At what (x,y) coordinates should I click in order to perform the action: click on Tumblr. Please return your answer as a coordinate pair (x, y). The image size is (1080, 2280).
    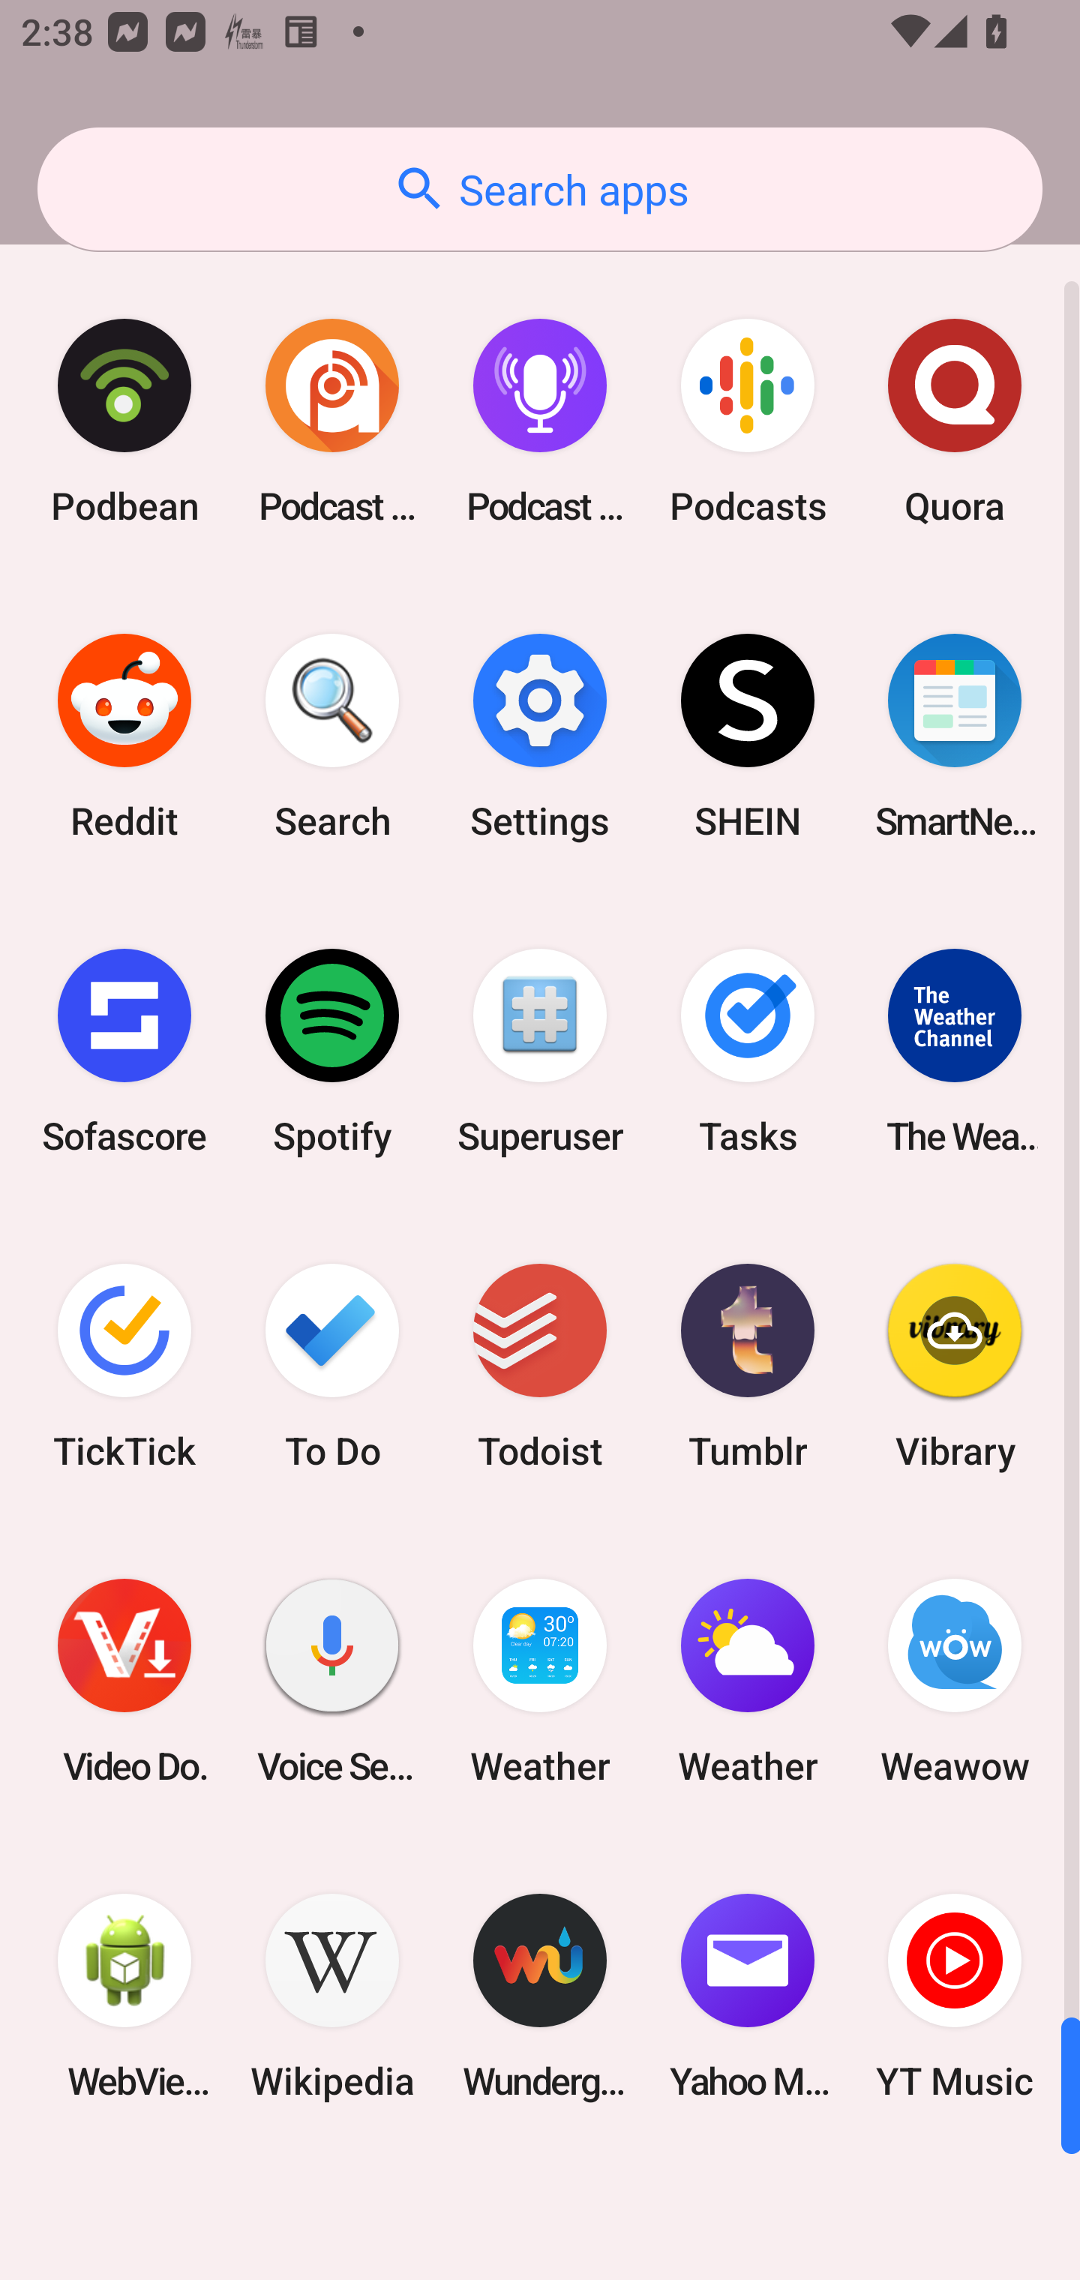
    Looking at the image, I should click on (747, 1365).